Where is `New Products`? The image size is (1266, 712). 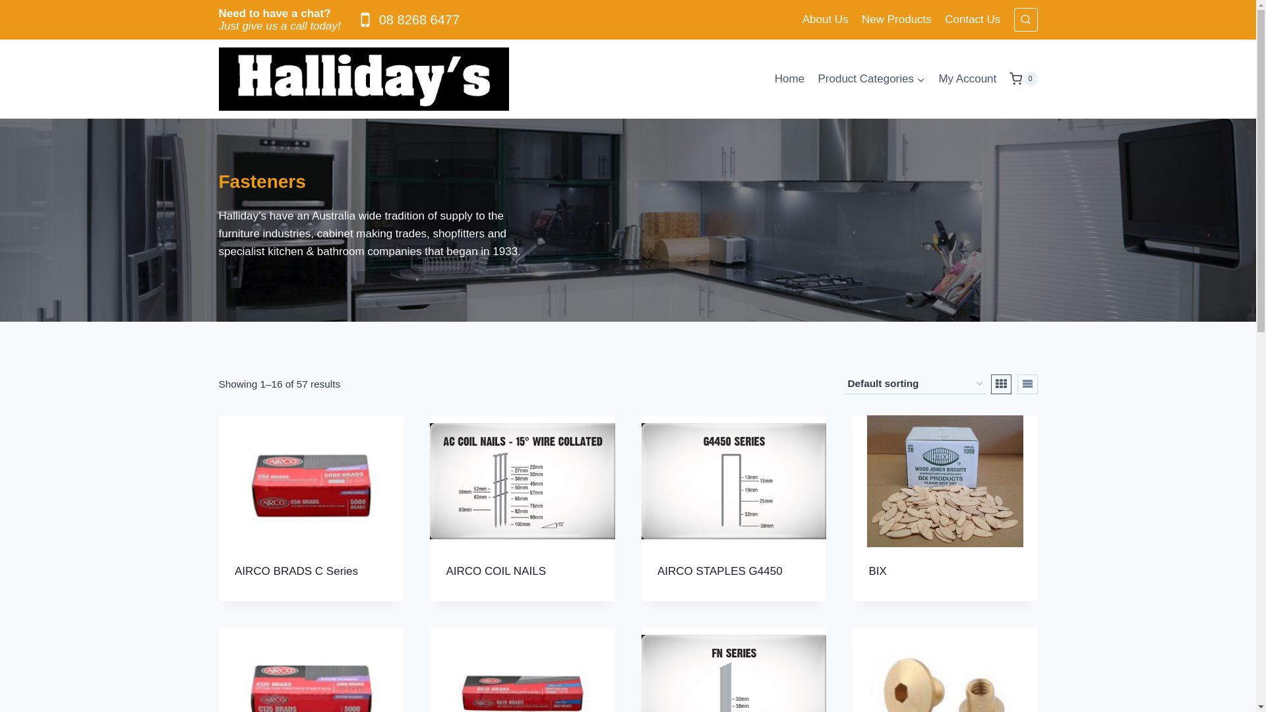 New Products is located at coordinates (897, 20).